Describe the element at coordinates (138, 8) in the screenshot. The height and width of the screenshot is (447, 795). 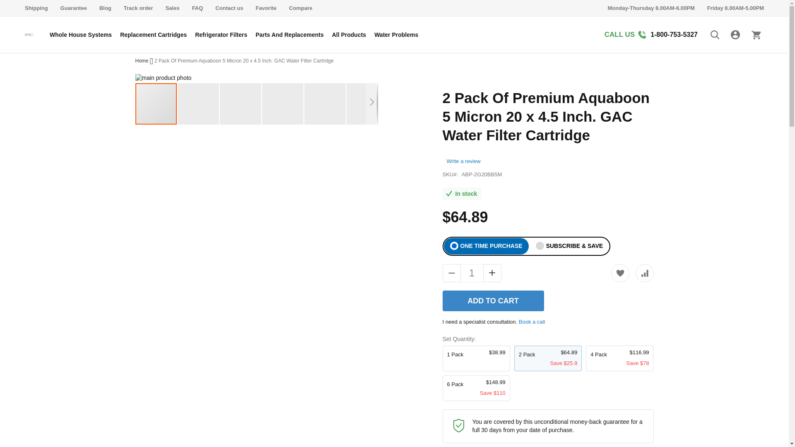
I see `Track order` at that location.